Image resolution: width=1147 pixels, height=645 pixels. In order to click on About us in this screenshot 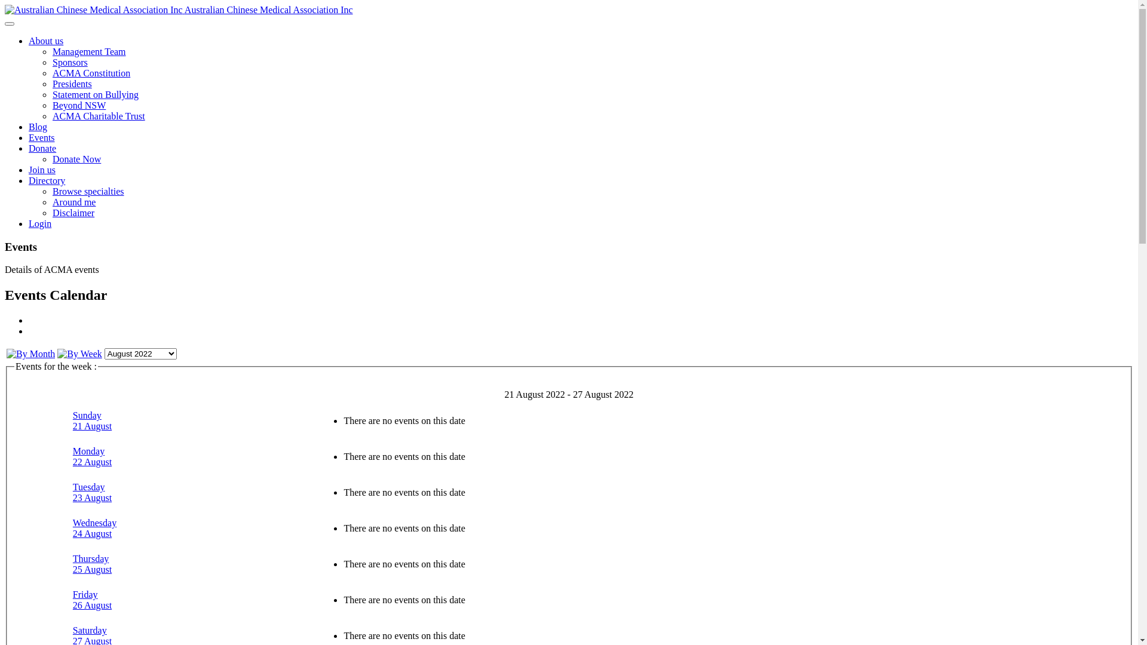, I will do `click(46, 41)`.